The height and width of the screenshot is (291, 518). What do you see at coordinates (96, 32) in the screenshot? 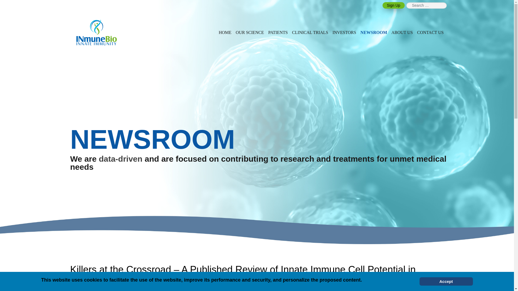
I see `inmunebio` at bounding box center [96, 32].